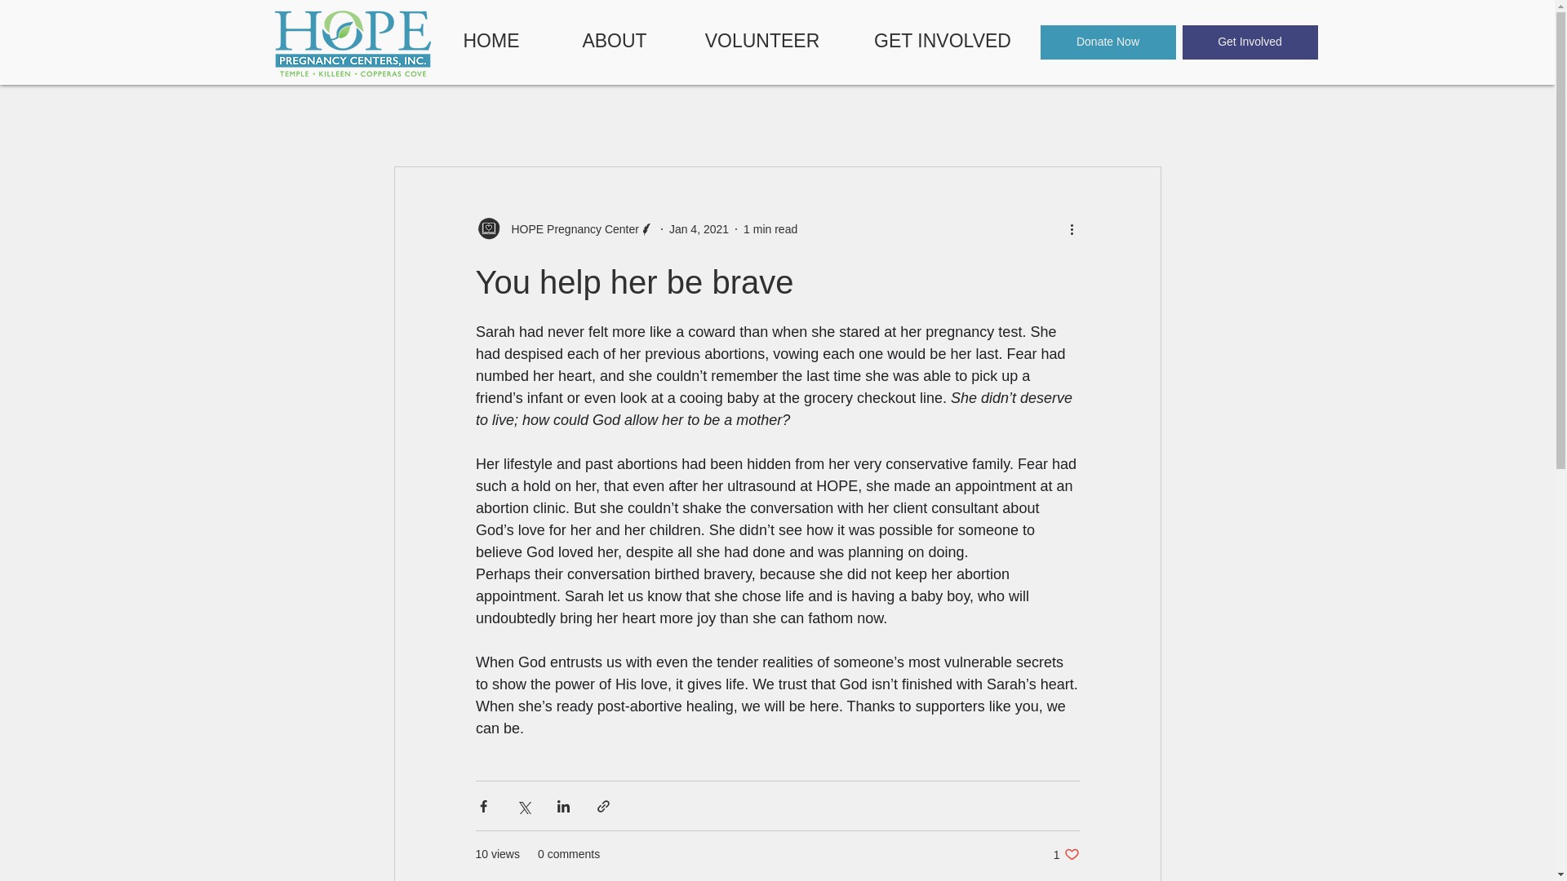 The height and width of the screenshot is (881, 1567). I want to click on Jan 4, 2021, so click(699, 228).